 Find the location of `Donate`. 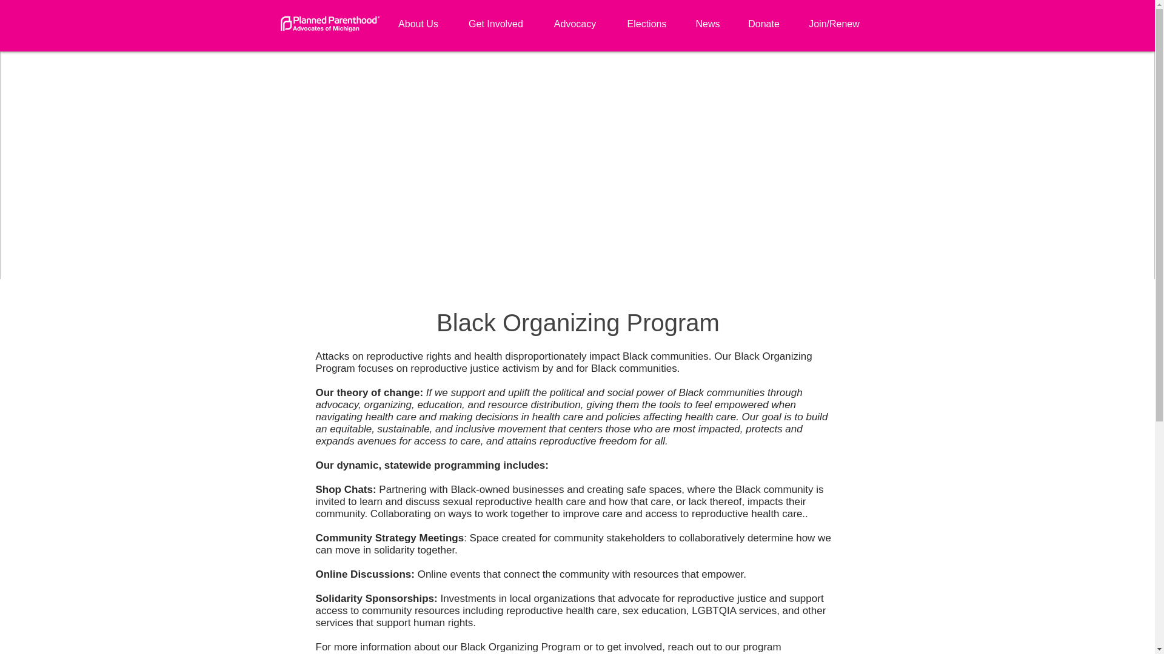

Donate is located at coordinates (763, 18).